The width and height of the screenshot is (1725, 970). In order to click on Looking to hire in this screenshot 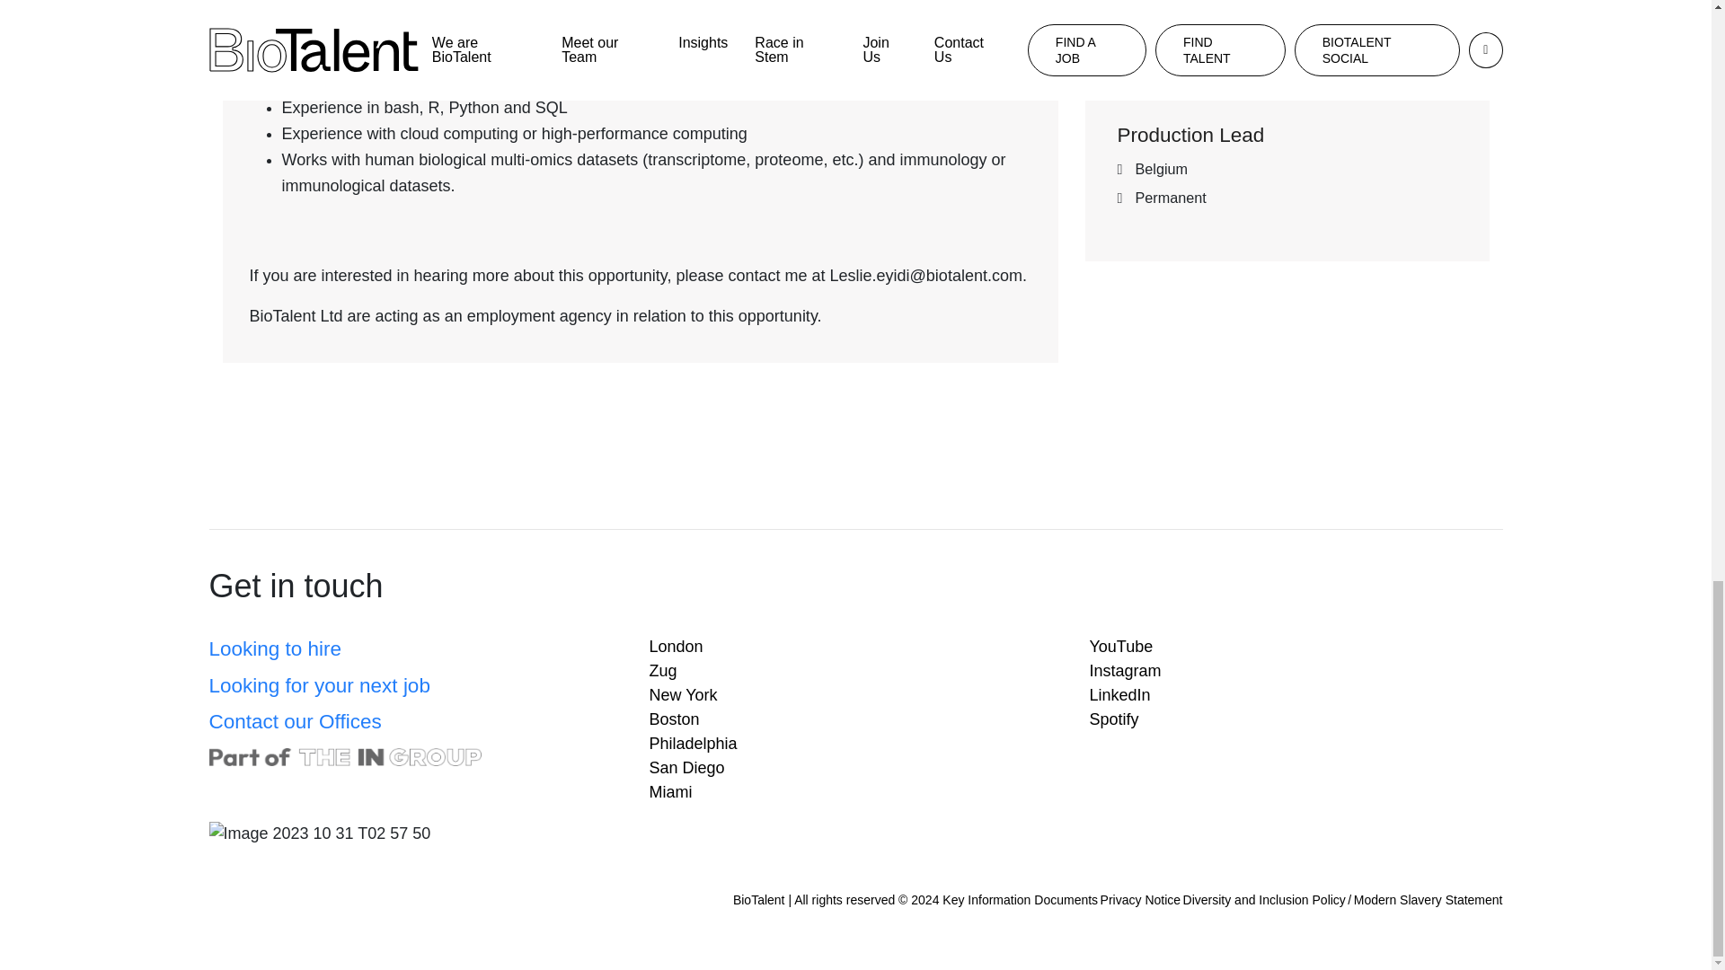, I will do `click(275, 648)`.